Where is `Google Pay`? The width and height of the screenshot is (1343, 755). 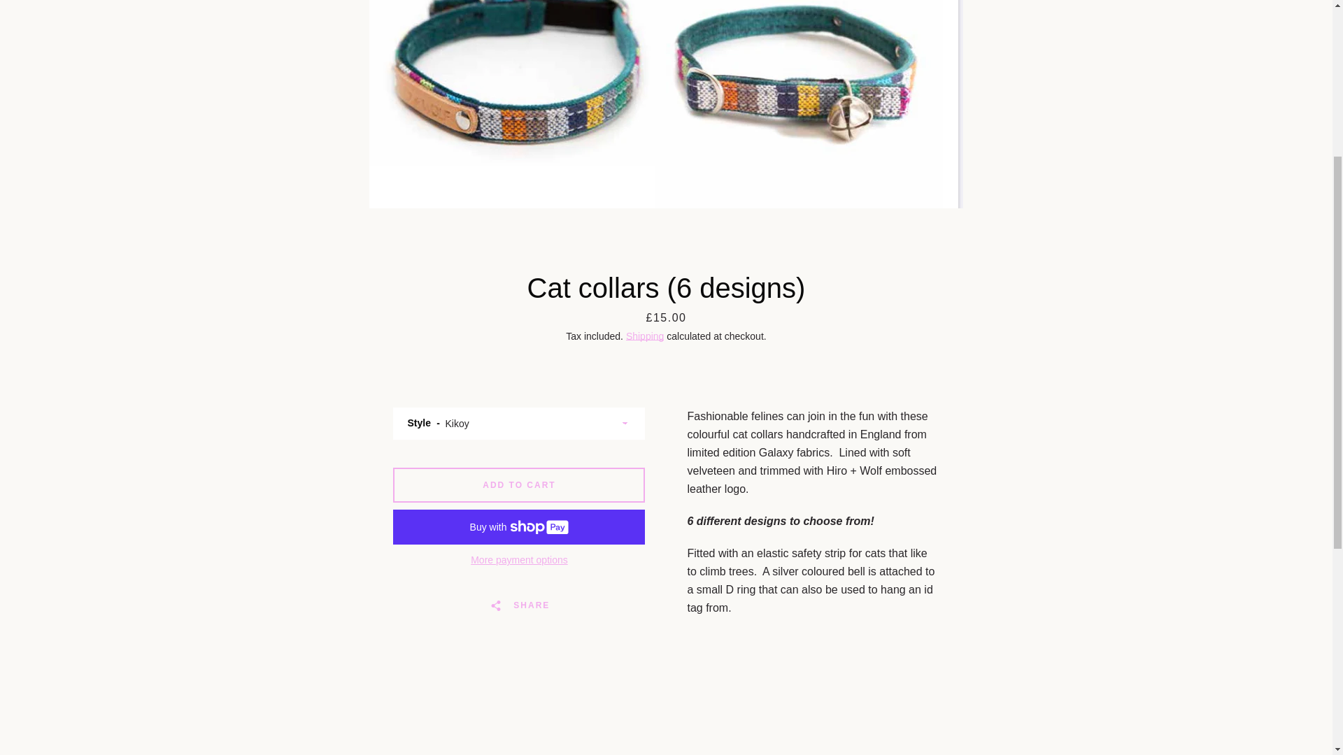
Google Pay is located at coordinates (943, 413).